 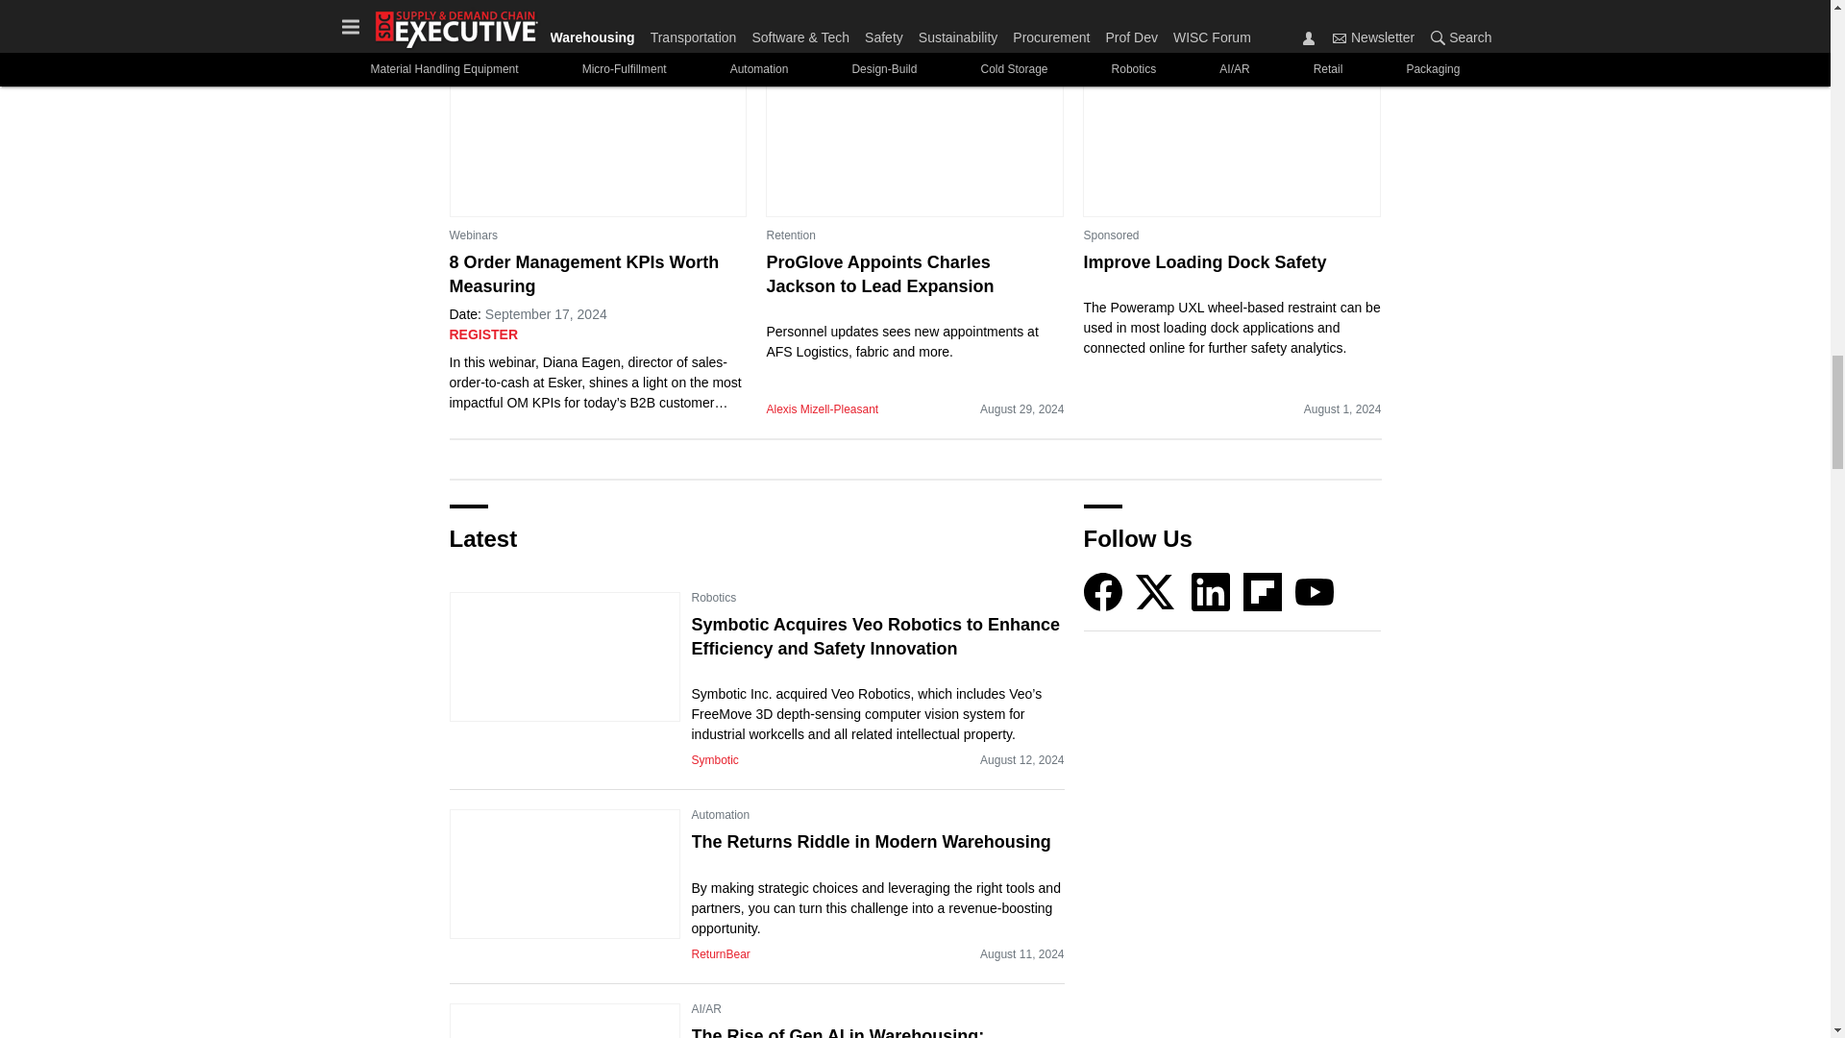 I want to click on LinkedIn icon, so click(x=1211, y=592).